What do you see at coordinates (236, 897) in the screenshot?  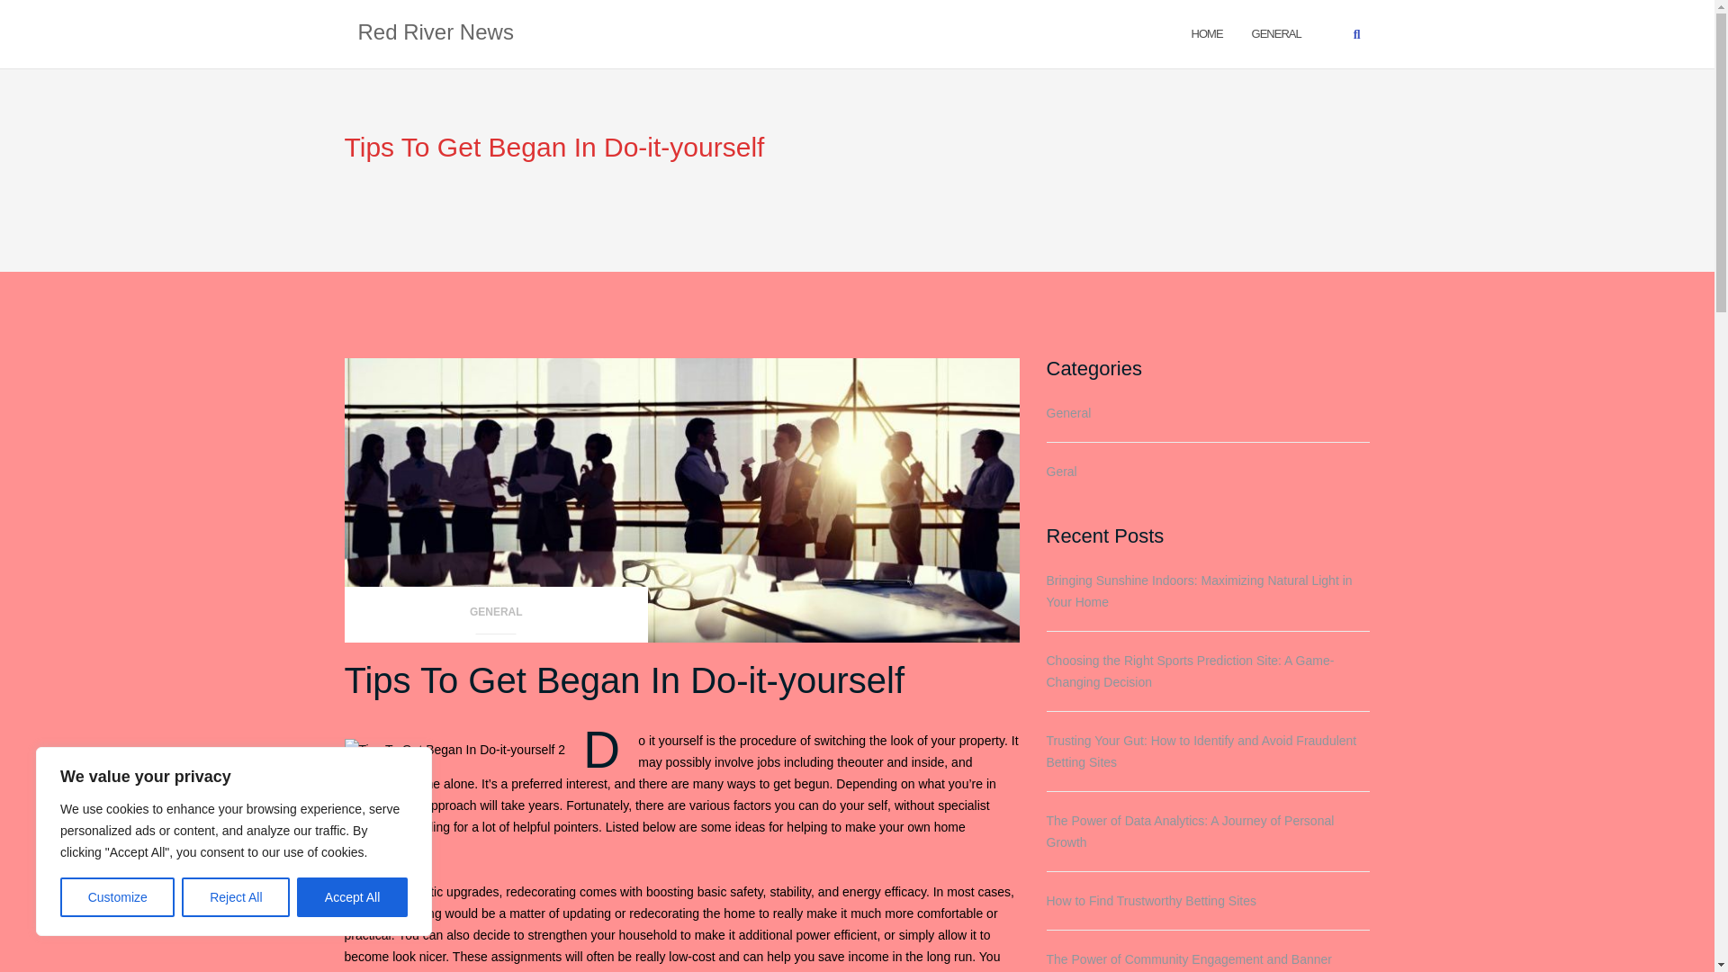 I see `Reject All` at bounding box center [236, 897].